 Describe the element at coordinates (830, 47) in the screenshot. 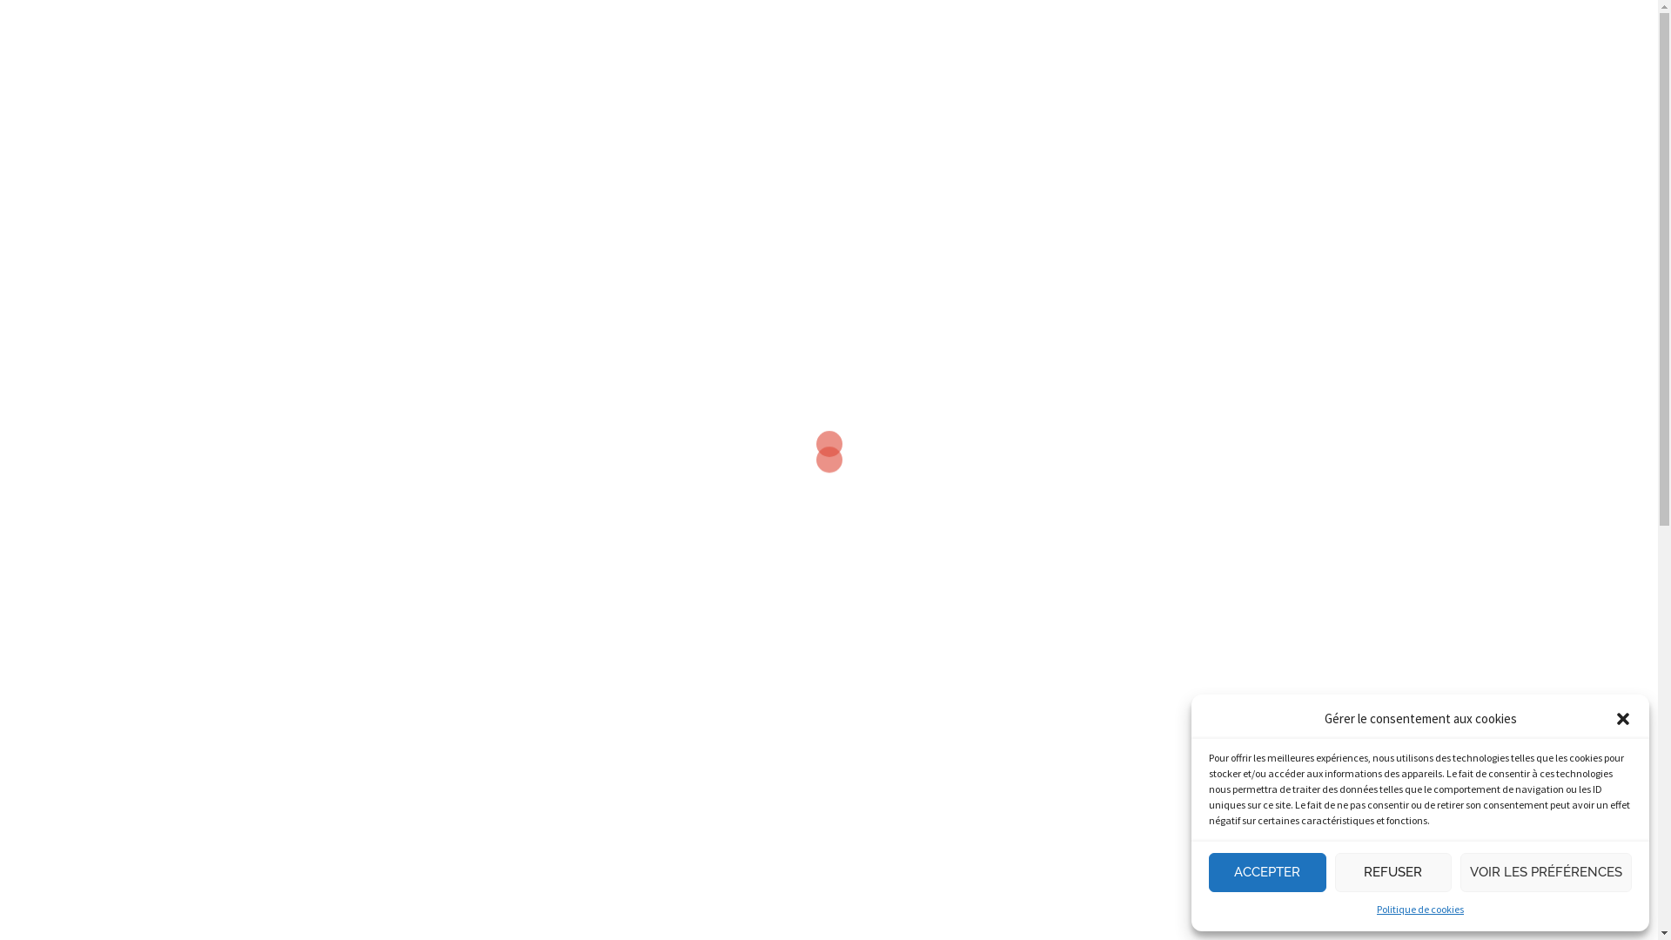

I see `HOME` at that location.